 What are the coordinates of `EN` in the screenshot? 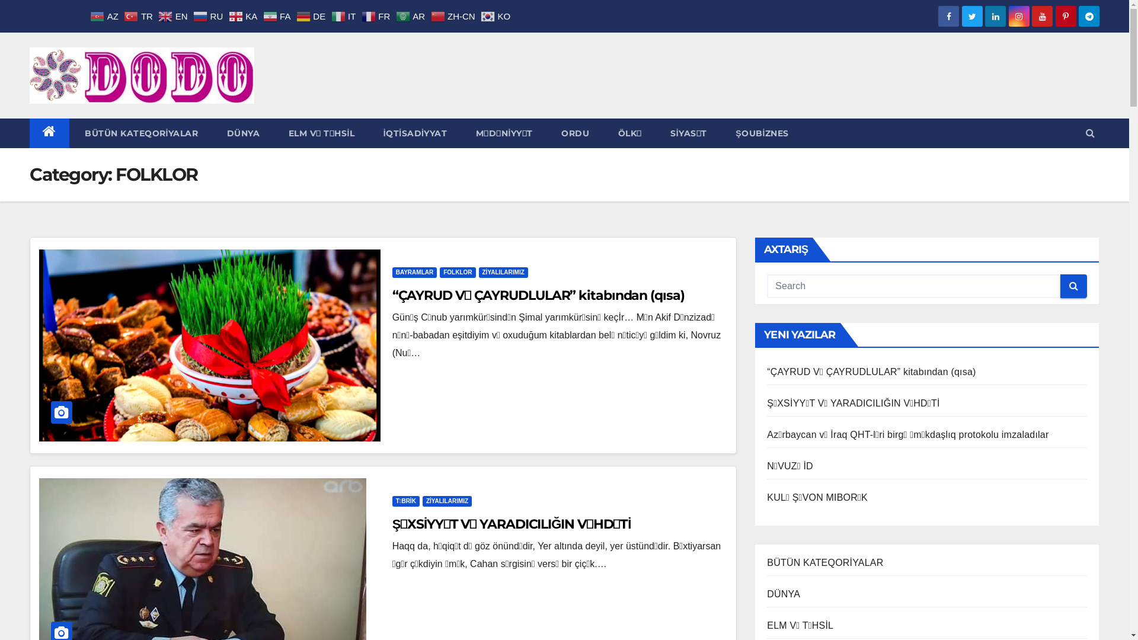 It's located at (174, 15).